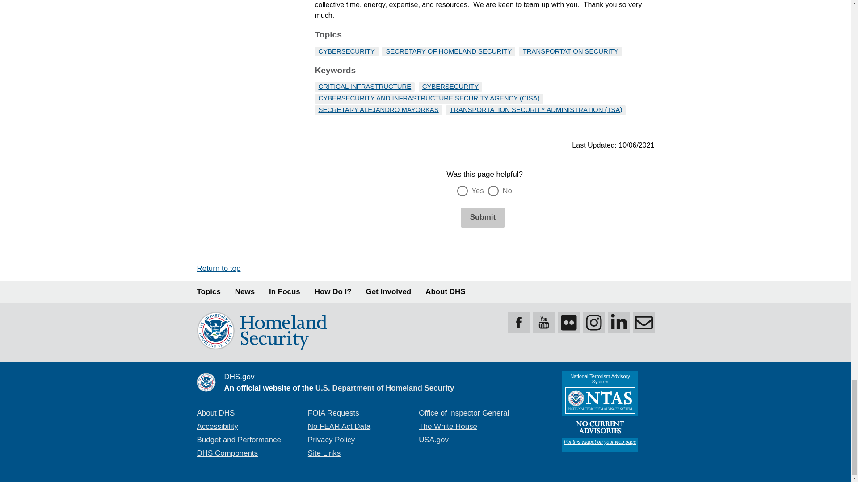 Image resolution: width=858 pixels, height=482 pixels. What do you see at coordinates (448, 427) in the screenshot?
I see `The White House` at bounding box center [448, 427].